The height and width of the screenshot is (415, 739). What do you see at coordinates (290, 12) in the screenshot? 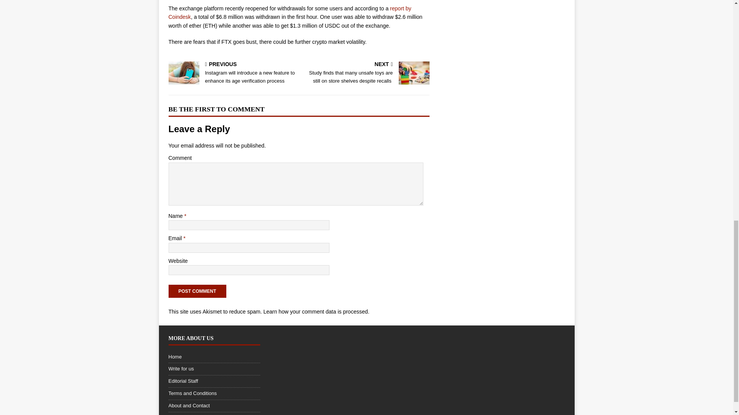
I see `report by Coindesk` at bounding box center [290, 12].